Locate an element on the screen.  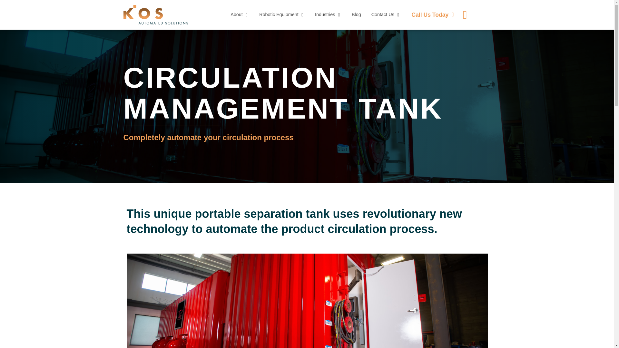
Blog is located at coordinates (356, 15).